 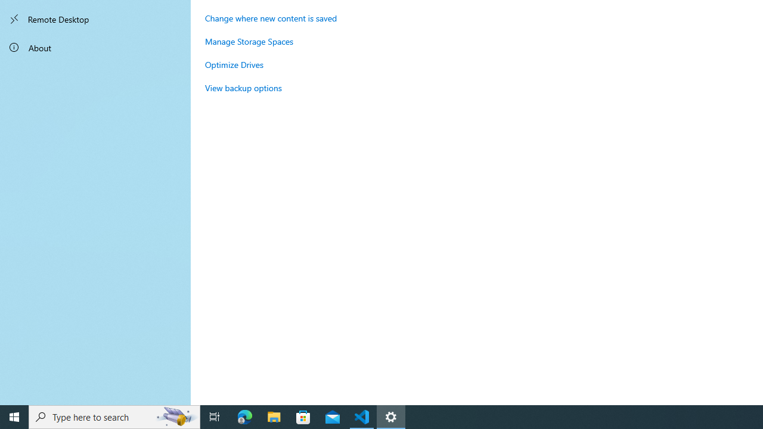 What do you see at coordinates (14, 417) in the screenshot?
I see `Start` at bounding box center [14, 417].